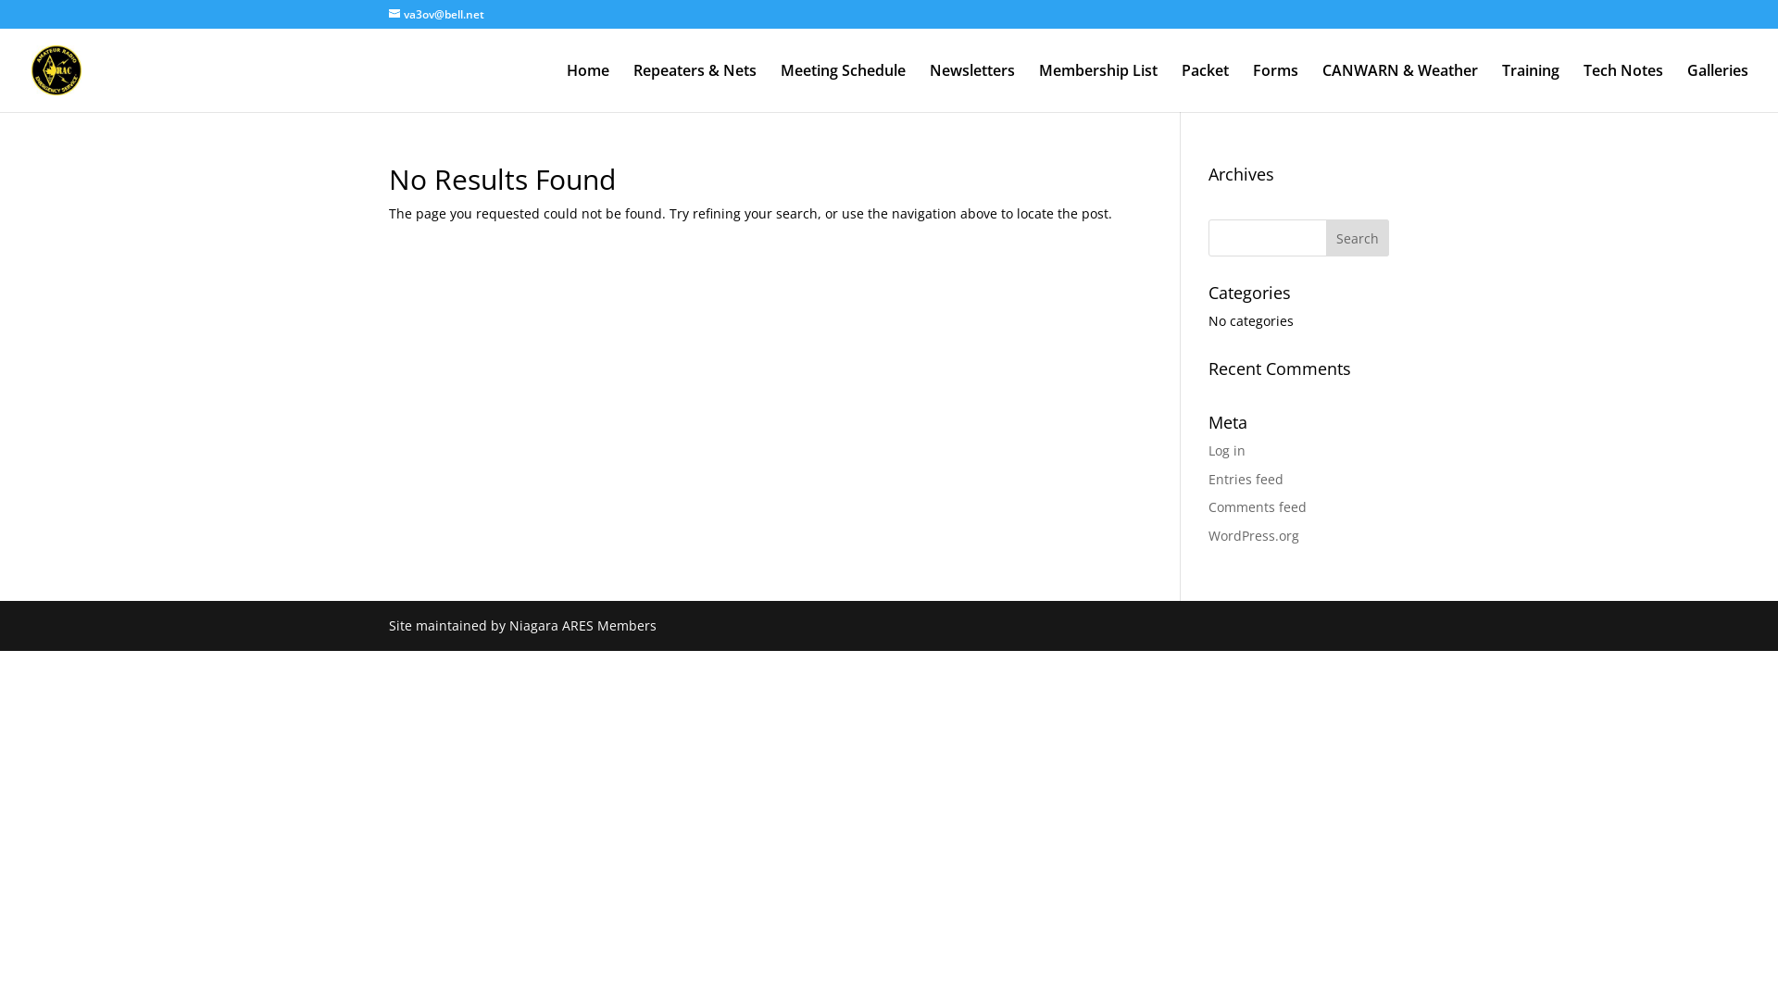 This screenshot has width=1778, height=1000. I want to click on Meeting Schedule, so click(843, 88).